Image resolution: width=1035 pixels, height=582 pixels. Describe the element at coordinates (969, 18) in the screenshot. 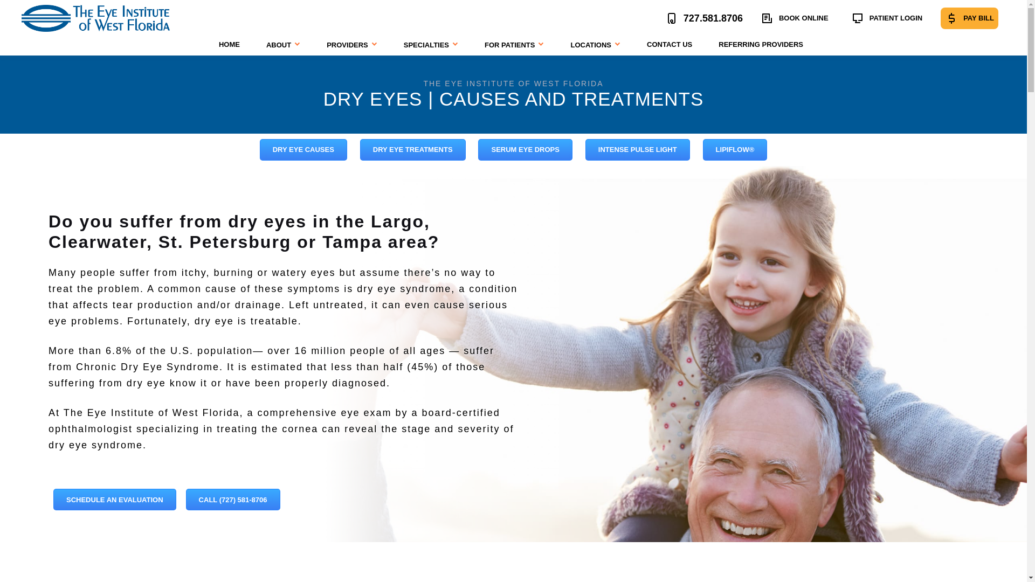

I see `Click Here to Pay your Bill Online` at that location.